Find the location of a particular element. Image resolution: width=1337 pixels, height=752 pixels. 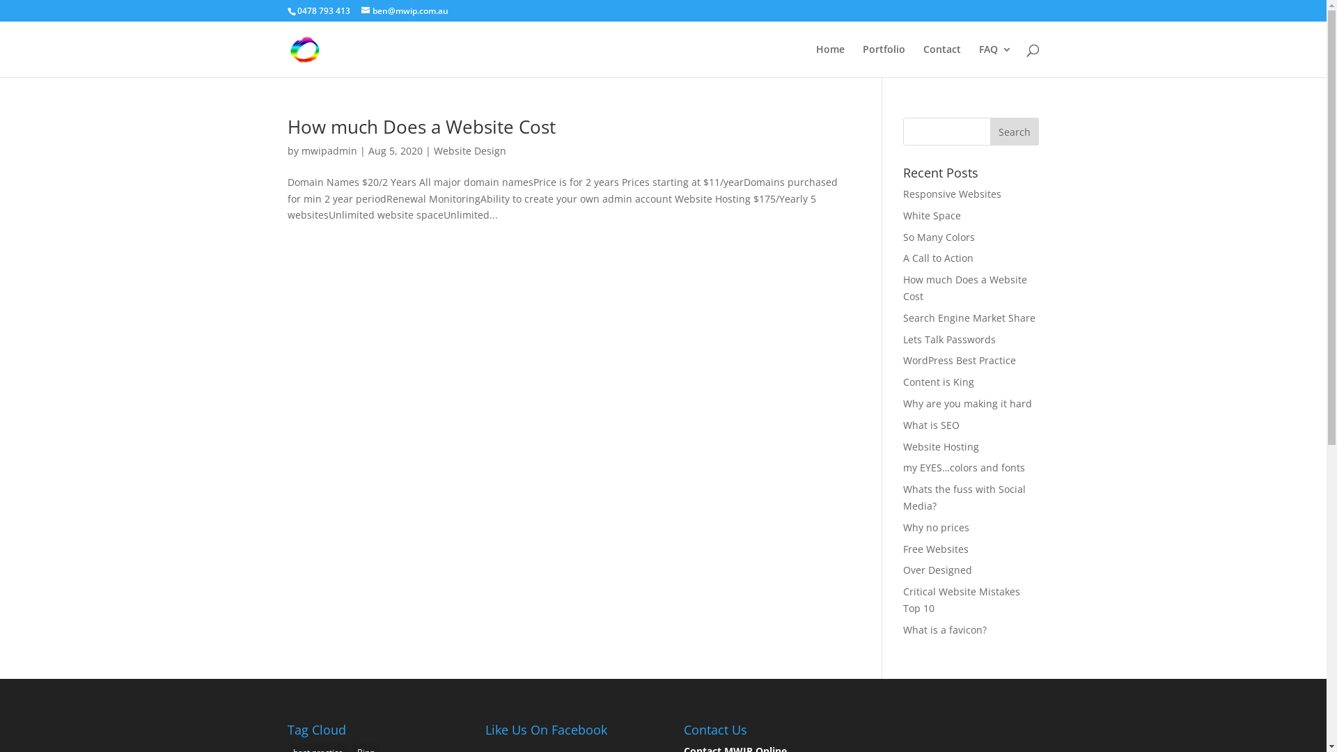

Responsive Websites is located at coordinates (953, 194).